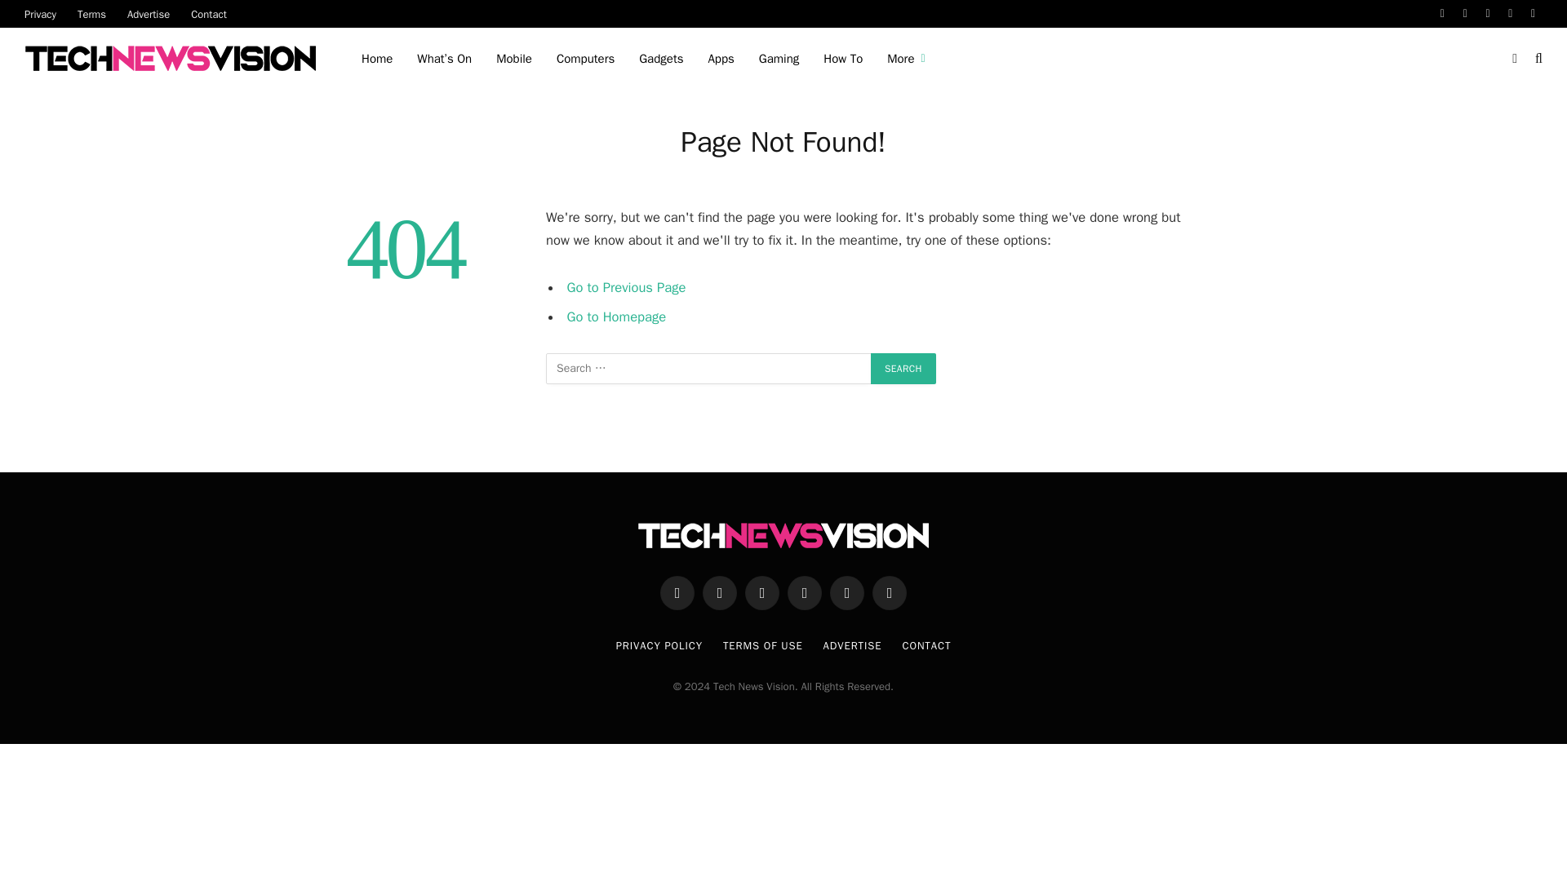 The width and height of the screenshot is (1567, 881). Describe the element at coordinates (514, 59) in the screenshot. I see `Mobile` at that location.